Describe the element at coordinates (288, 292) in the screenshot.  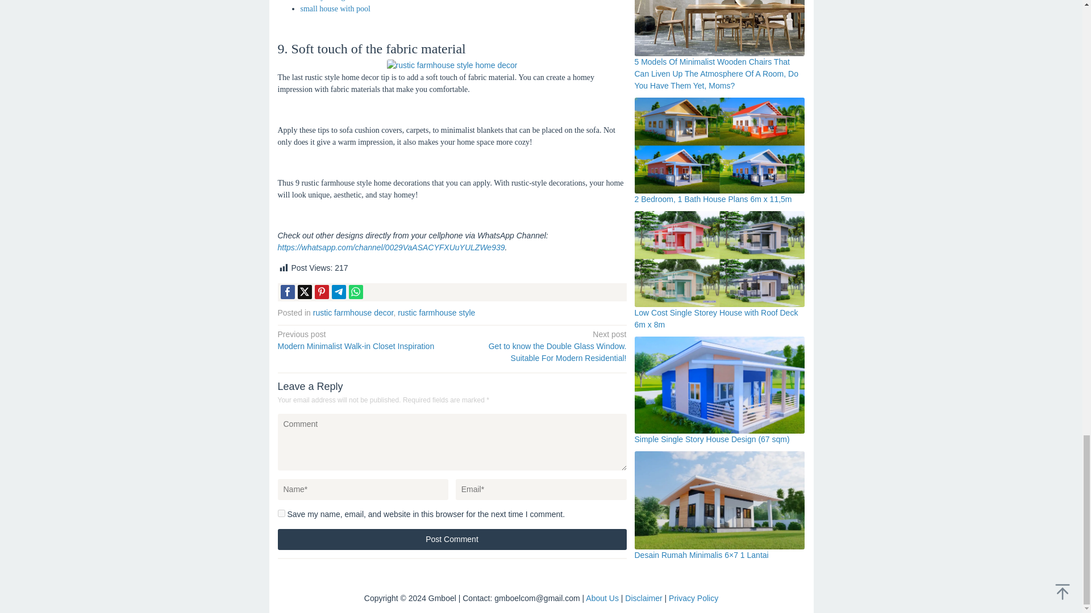
I see `Share this` at that location.